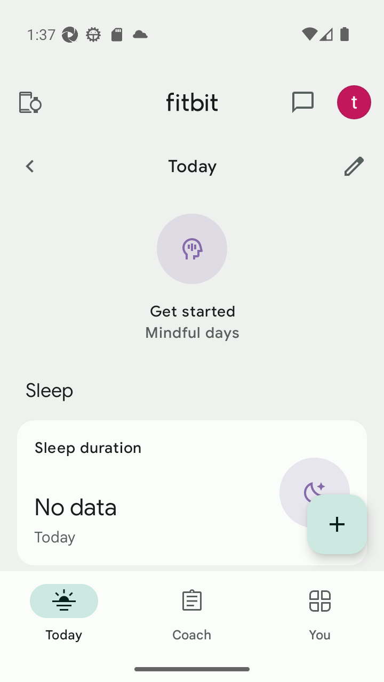 This screenshot has height=682, width=384. I want to click on messages and notifications, so click(303, 102).